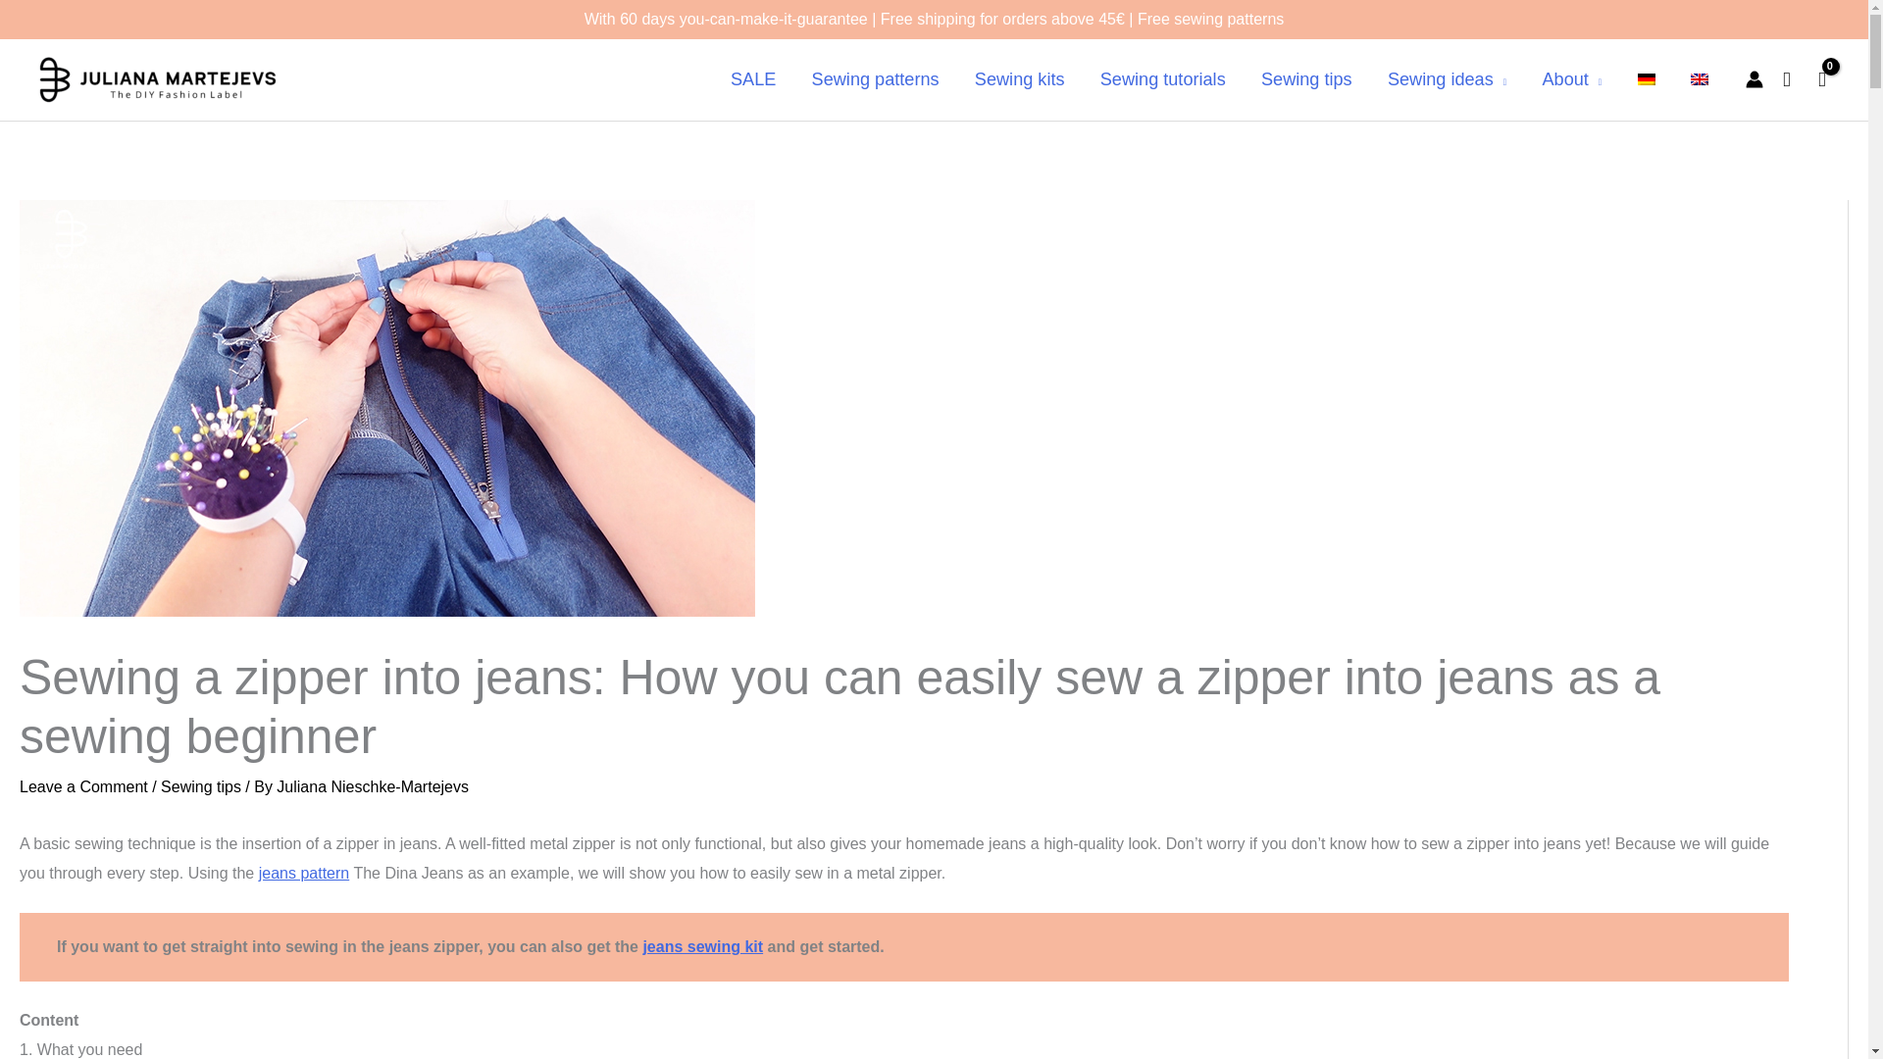  What do you see at coordinates (875, 78) in the screenshot?
I see `Sewing patterns` at bounding box center [875, 78].